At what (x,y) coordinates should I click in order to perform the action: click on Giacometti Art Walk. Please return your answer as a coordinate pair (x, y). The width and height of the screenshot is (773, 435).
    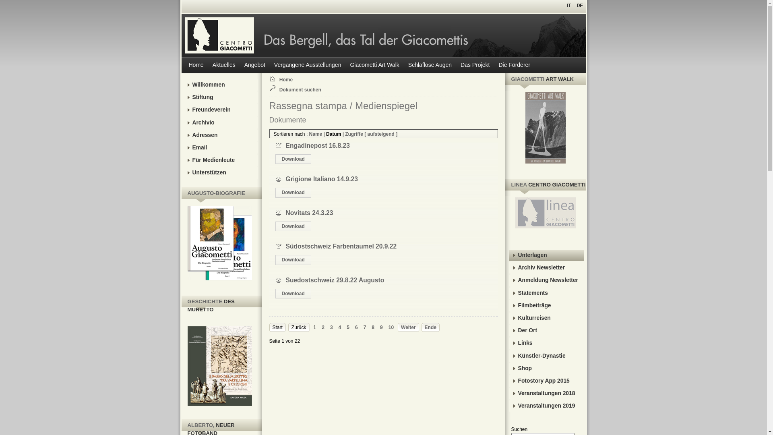
    Looking at the image, I should click on (374, 65).